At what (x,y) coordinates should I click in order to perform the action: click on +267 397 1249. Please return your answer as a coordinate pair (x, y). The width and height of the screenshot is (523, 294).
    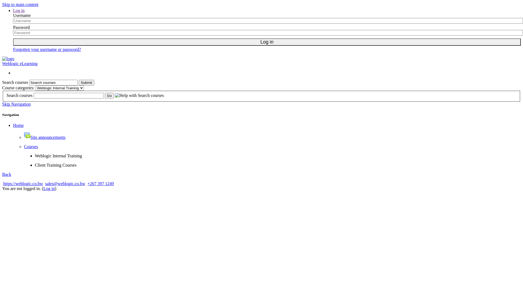
    Looking at the image, I should click on (101, 183).